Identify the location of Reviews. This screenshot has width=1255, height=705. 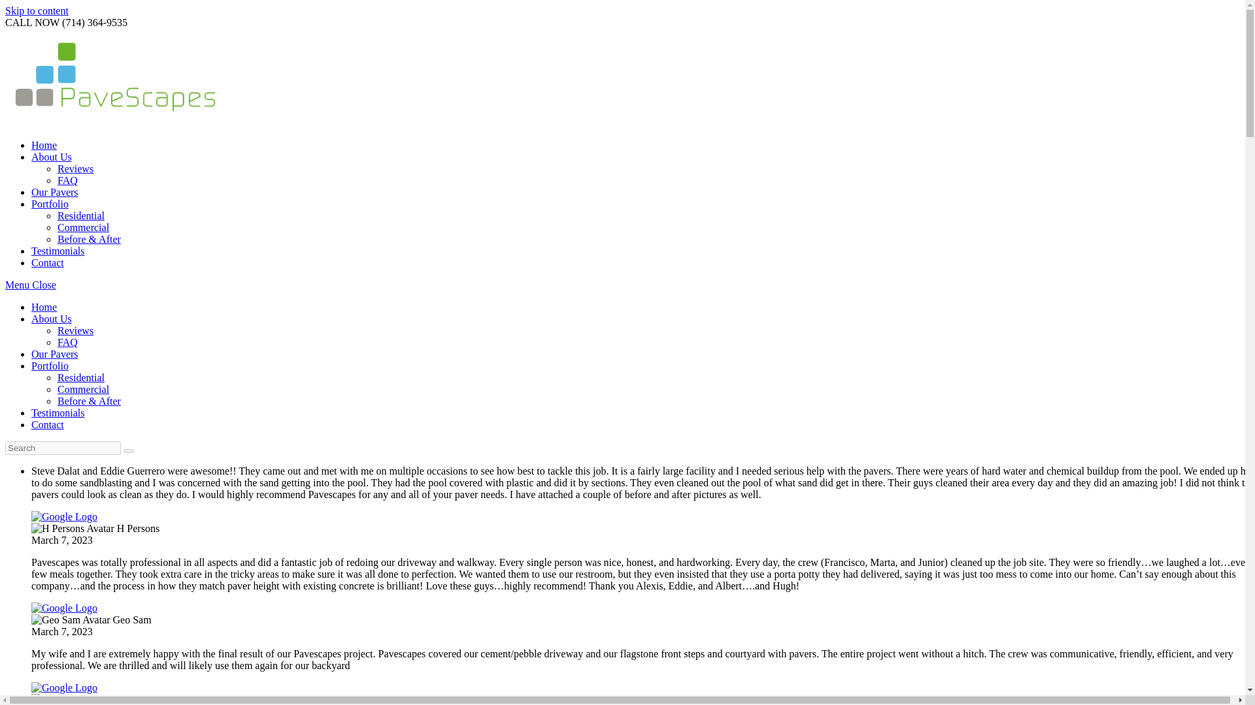
(75, 168).